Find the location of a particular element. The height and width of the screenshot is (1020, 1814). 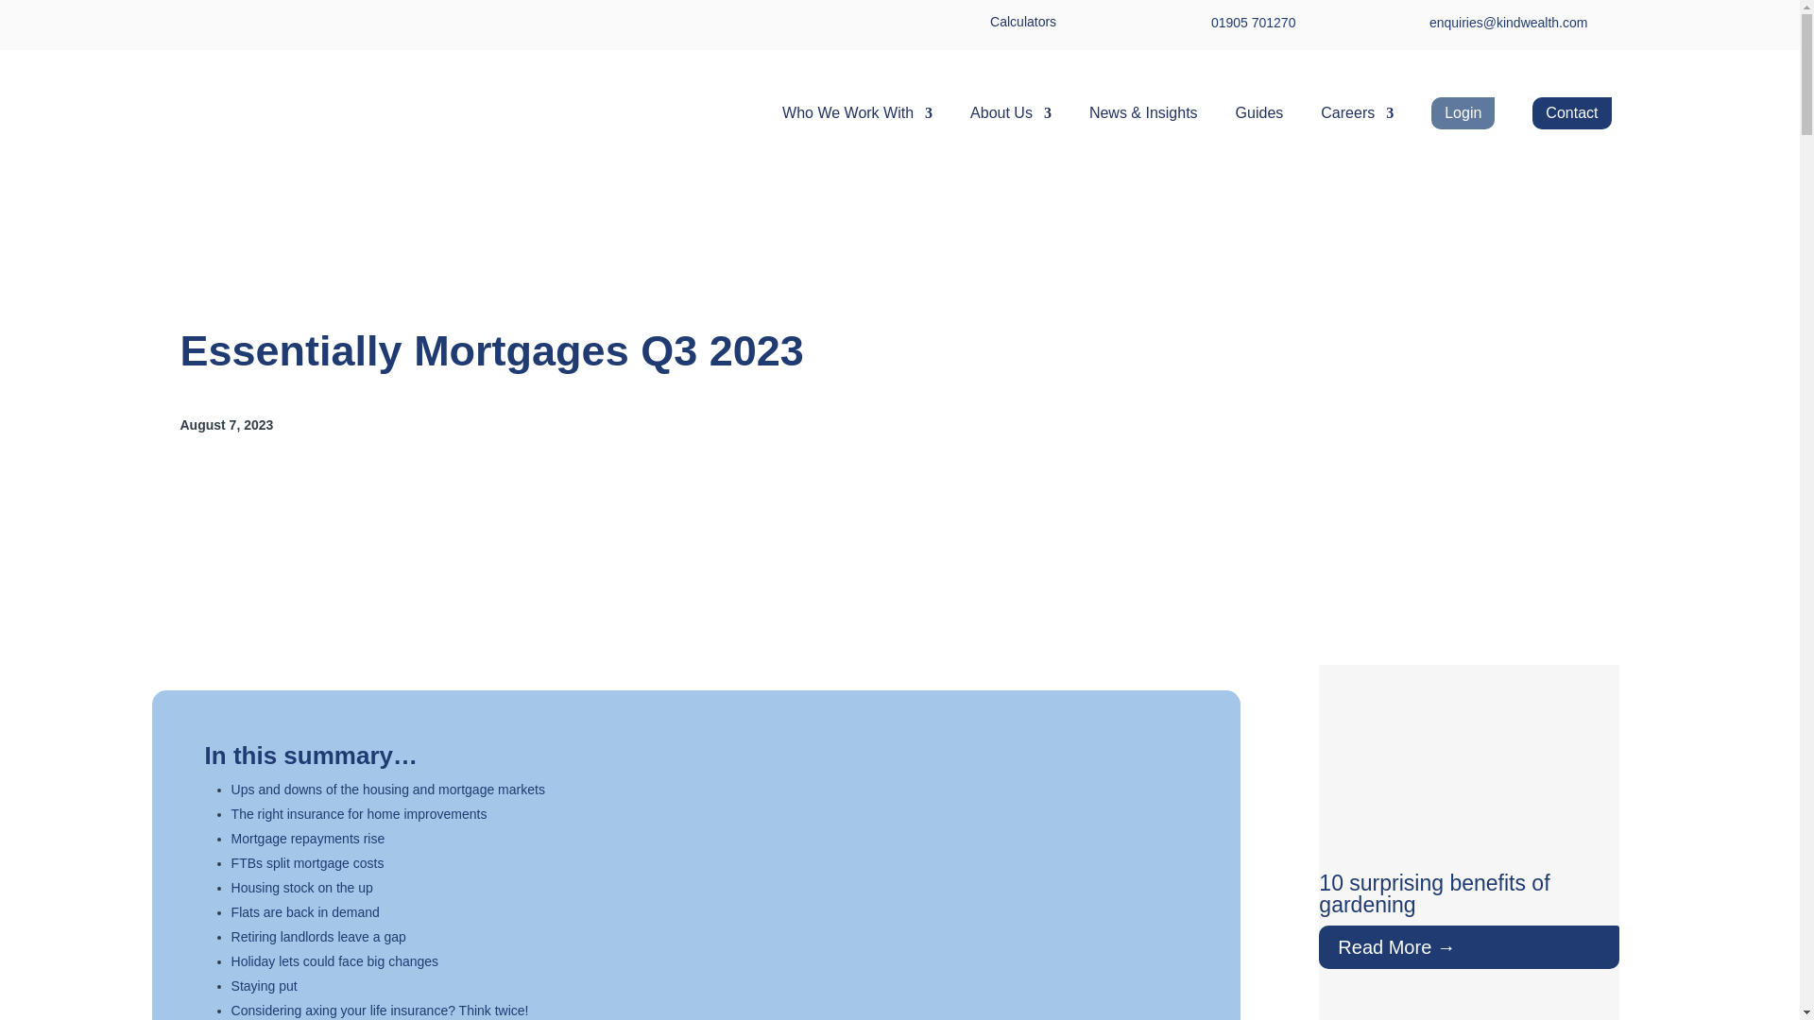

Who We Work With is located at coordinates (856, 113).